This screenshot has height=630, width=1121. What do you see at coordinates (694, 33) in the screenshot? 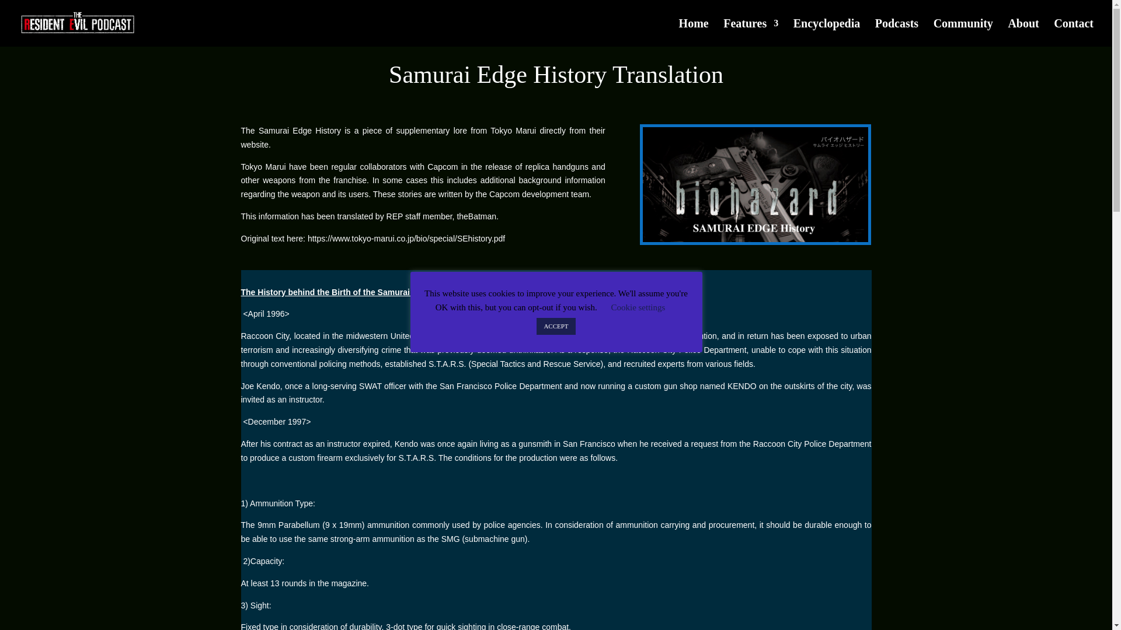
I see `Home` at bounding box center [694, 33].